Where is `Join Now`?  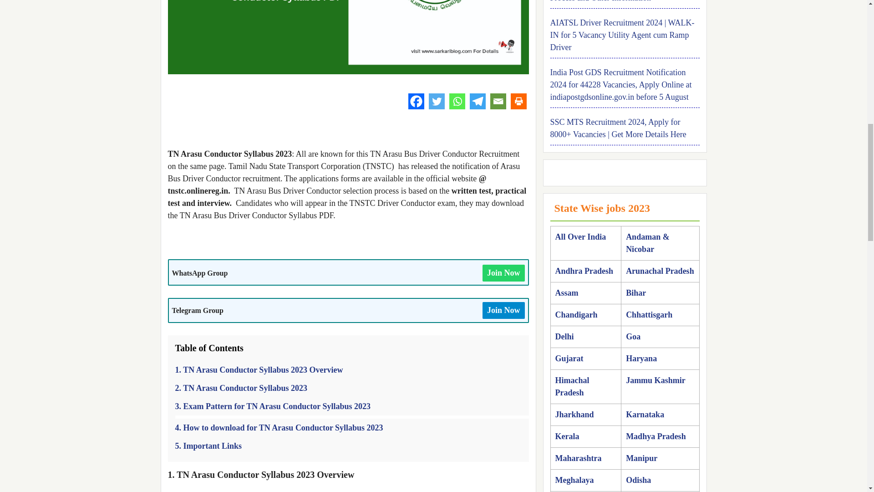
Join Now is located at coordinates (503, 310).